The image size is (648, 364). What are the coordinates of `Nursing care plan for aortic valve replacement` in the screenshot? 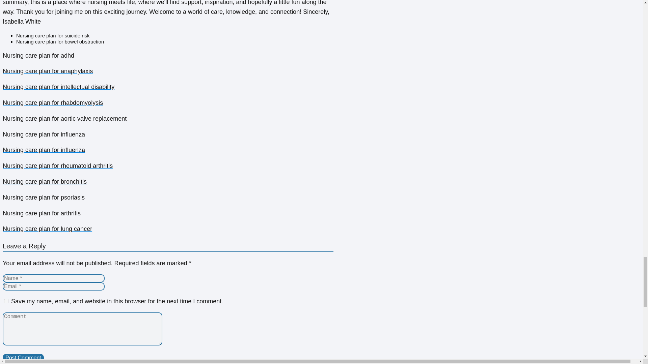 It's located at (168, 119).